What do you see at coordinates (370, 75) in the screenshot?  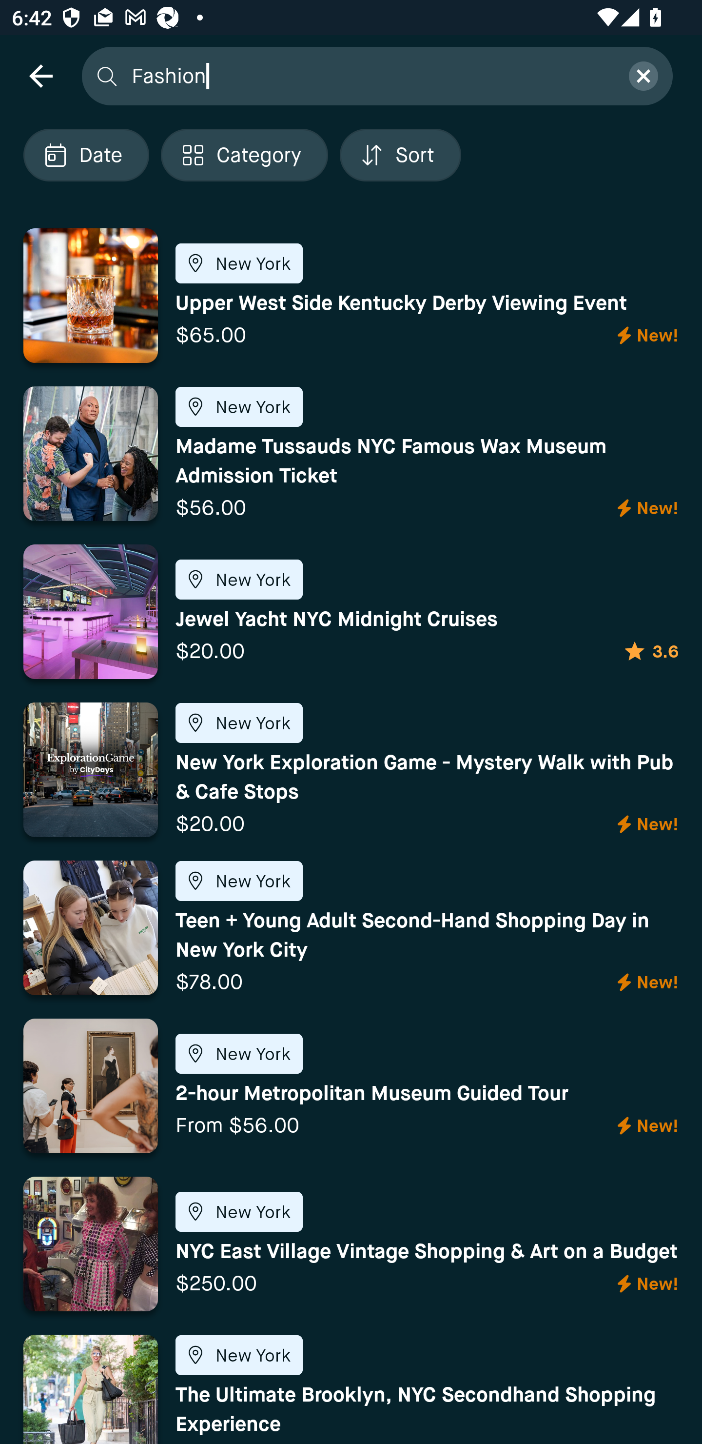 I see `Fashion` at bounding box center [370, 75].